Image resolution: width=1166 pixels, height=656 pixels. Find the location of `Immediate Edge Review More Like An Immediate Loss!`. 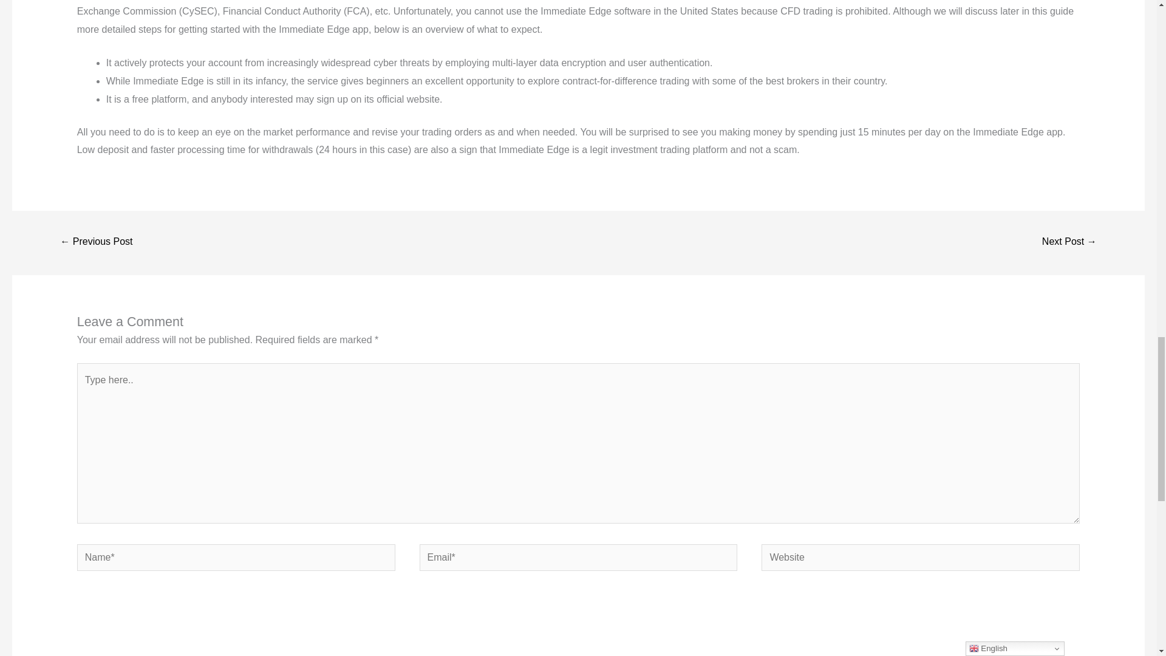

Immediate Edge Review More Like An Immediate Loss! is located at coordinates (96, 242).